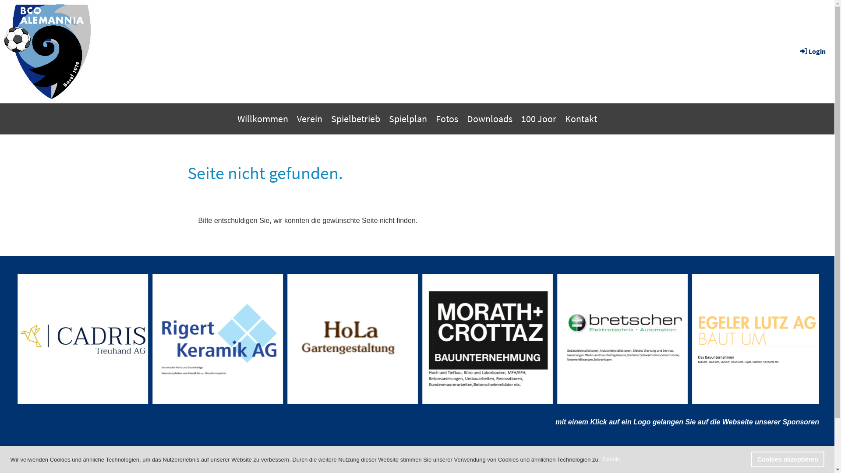 This screenshot has height=473, width=841. What do you see at coordinates (539, 119) in the screenshot?
I see `100 Joor` at bounding box center [539, 119].